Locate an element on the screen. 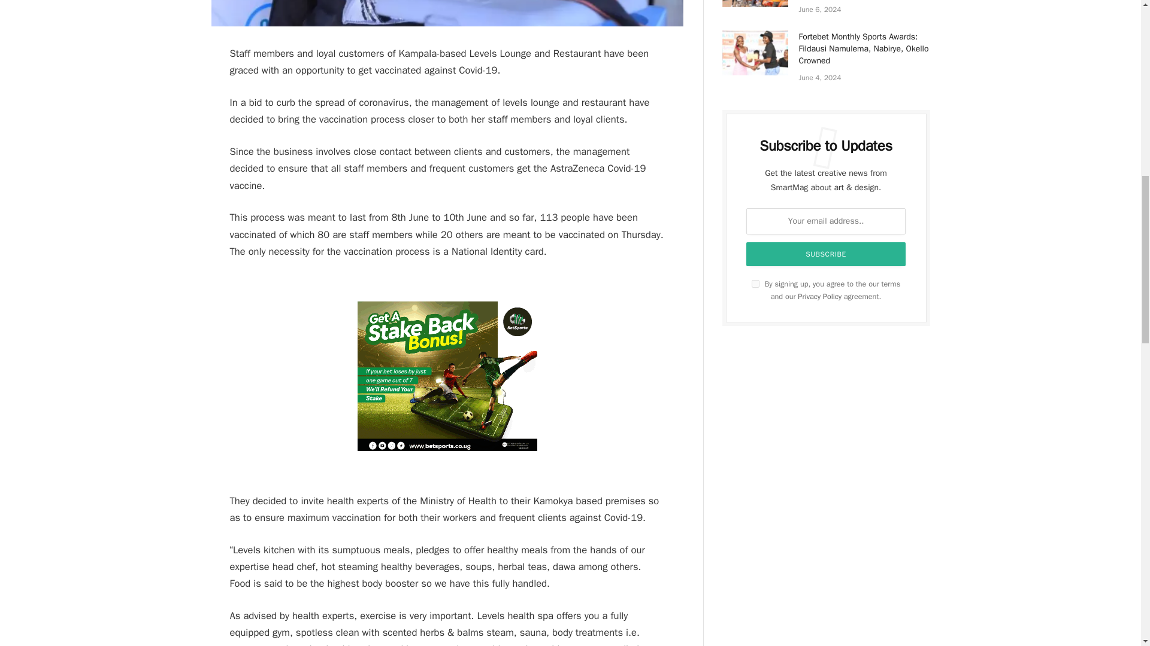  on is located at coordinates (755, 284).